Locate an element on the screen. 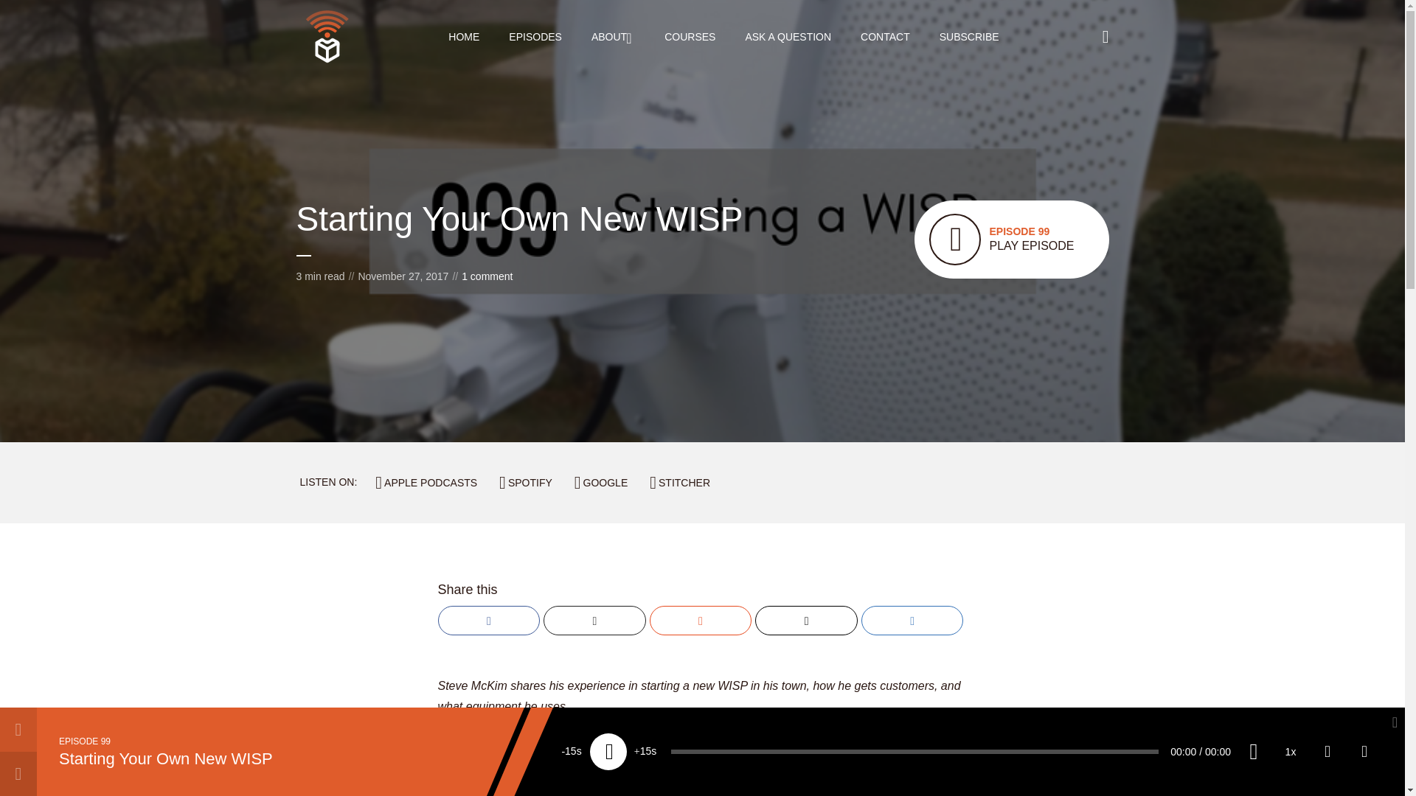 This screenshot has height=796, width=1416. ASK A QUESTION is located at coordinates (689, 36).